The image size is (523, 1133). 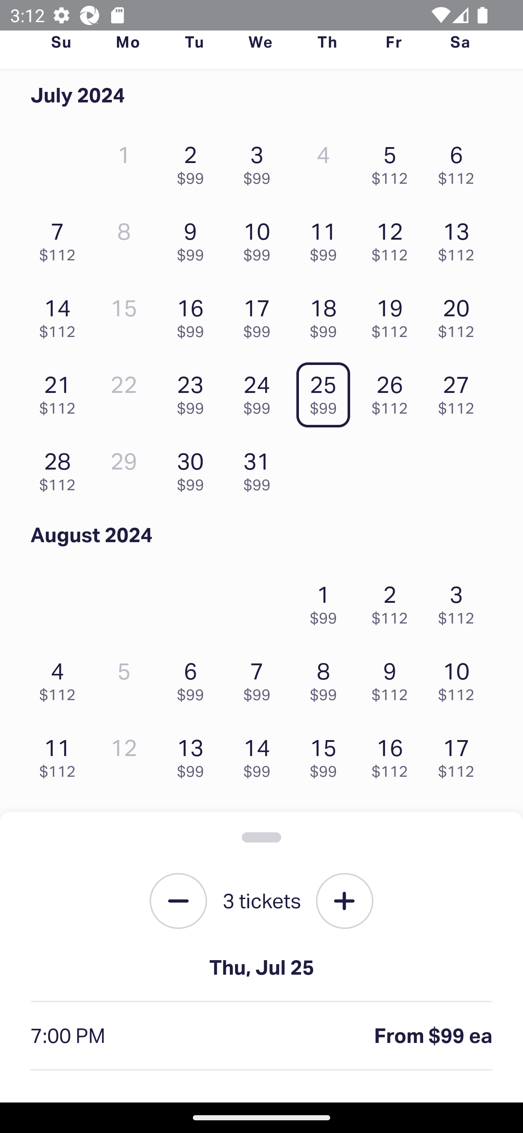 I want to click on 24 $99, so click(x=261, y=391).